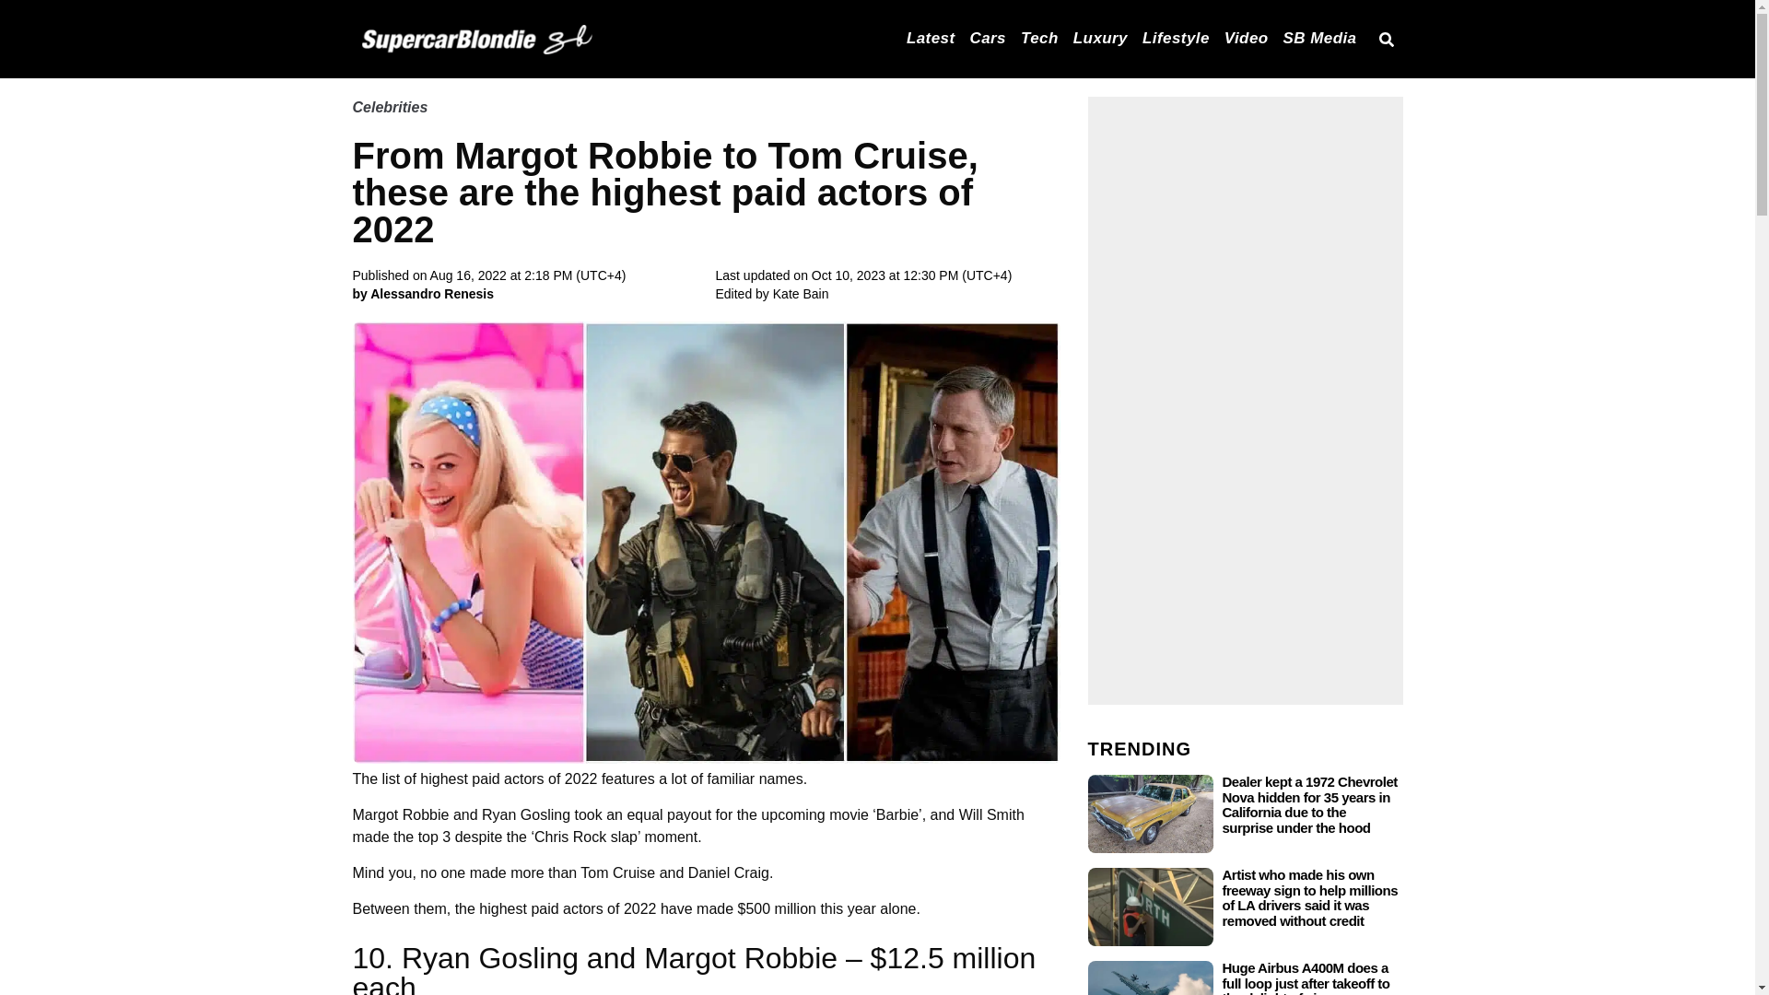  Describe the element at coordinates (988, 37) in the screenshot. I see `Cars` at that location.